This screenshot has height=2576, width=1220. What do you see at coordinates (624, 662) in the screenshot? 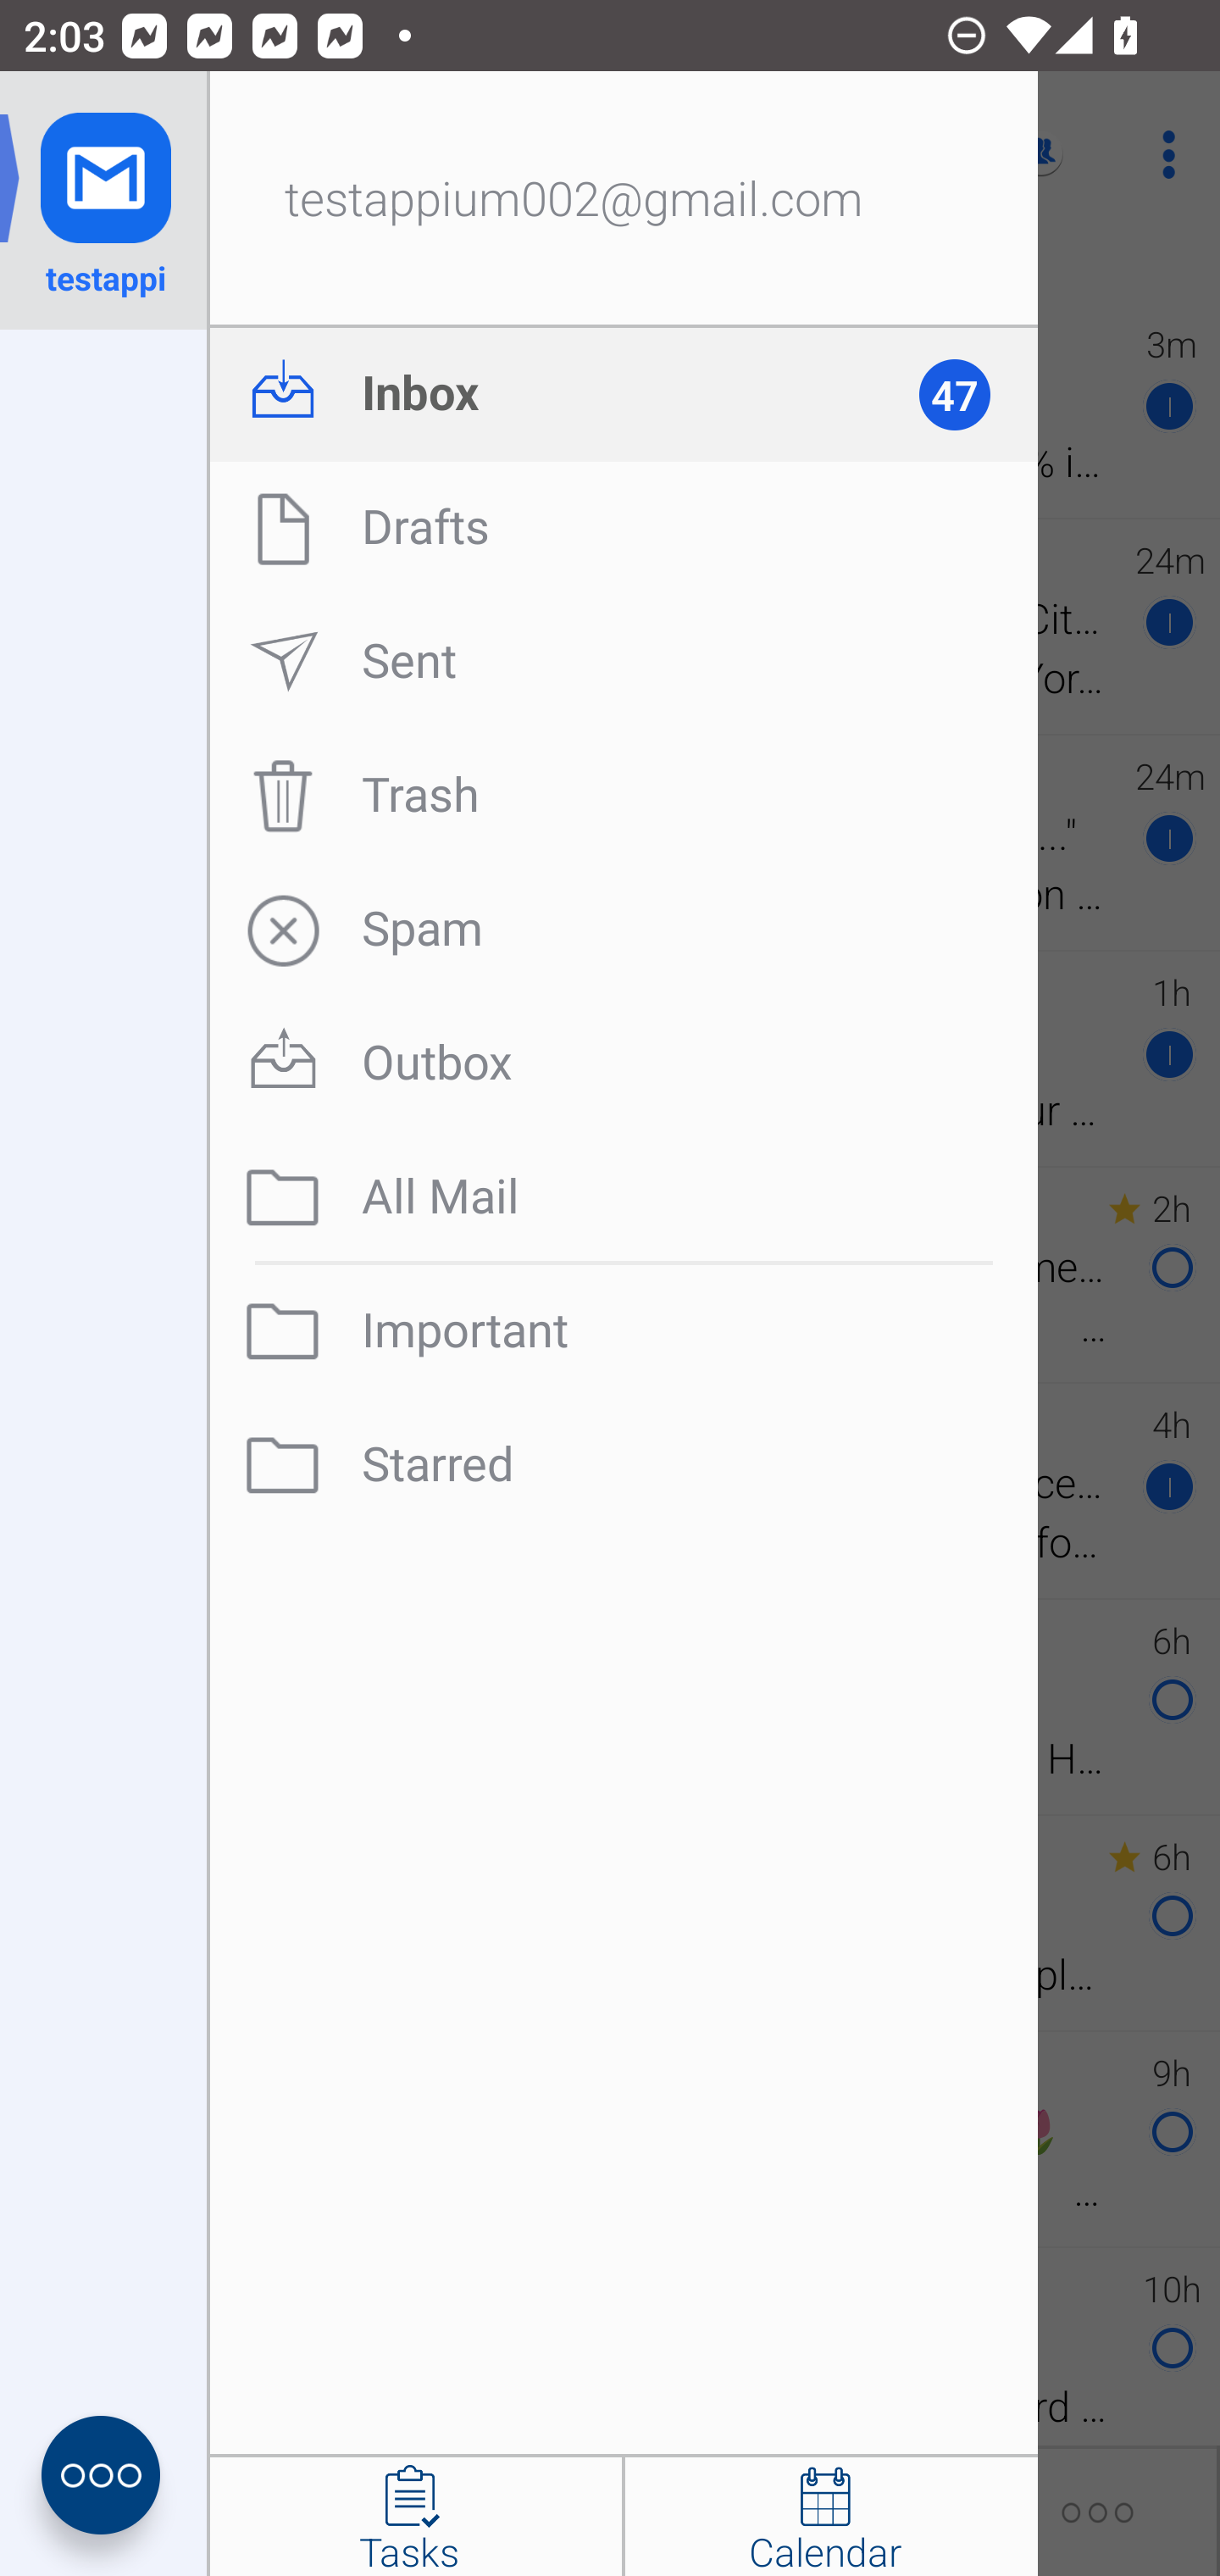
I see `Sent` at bounding box center [624, 662].